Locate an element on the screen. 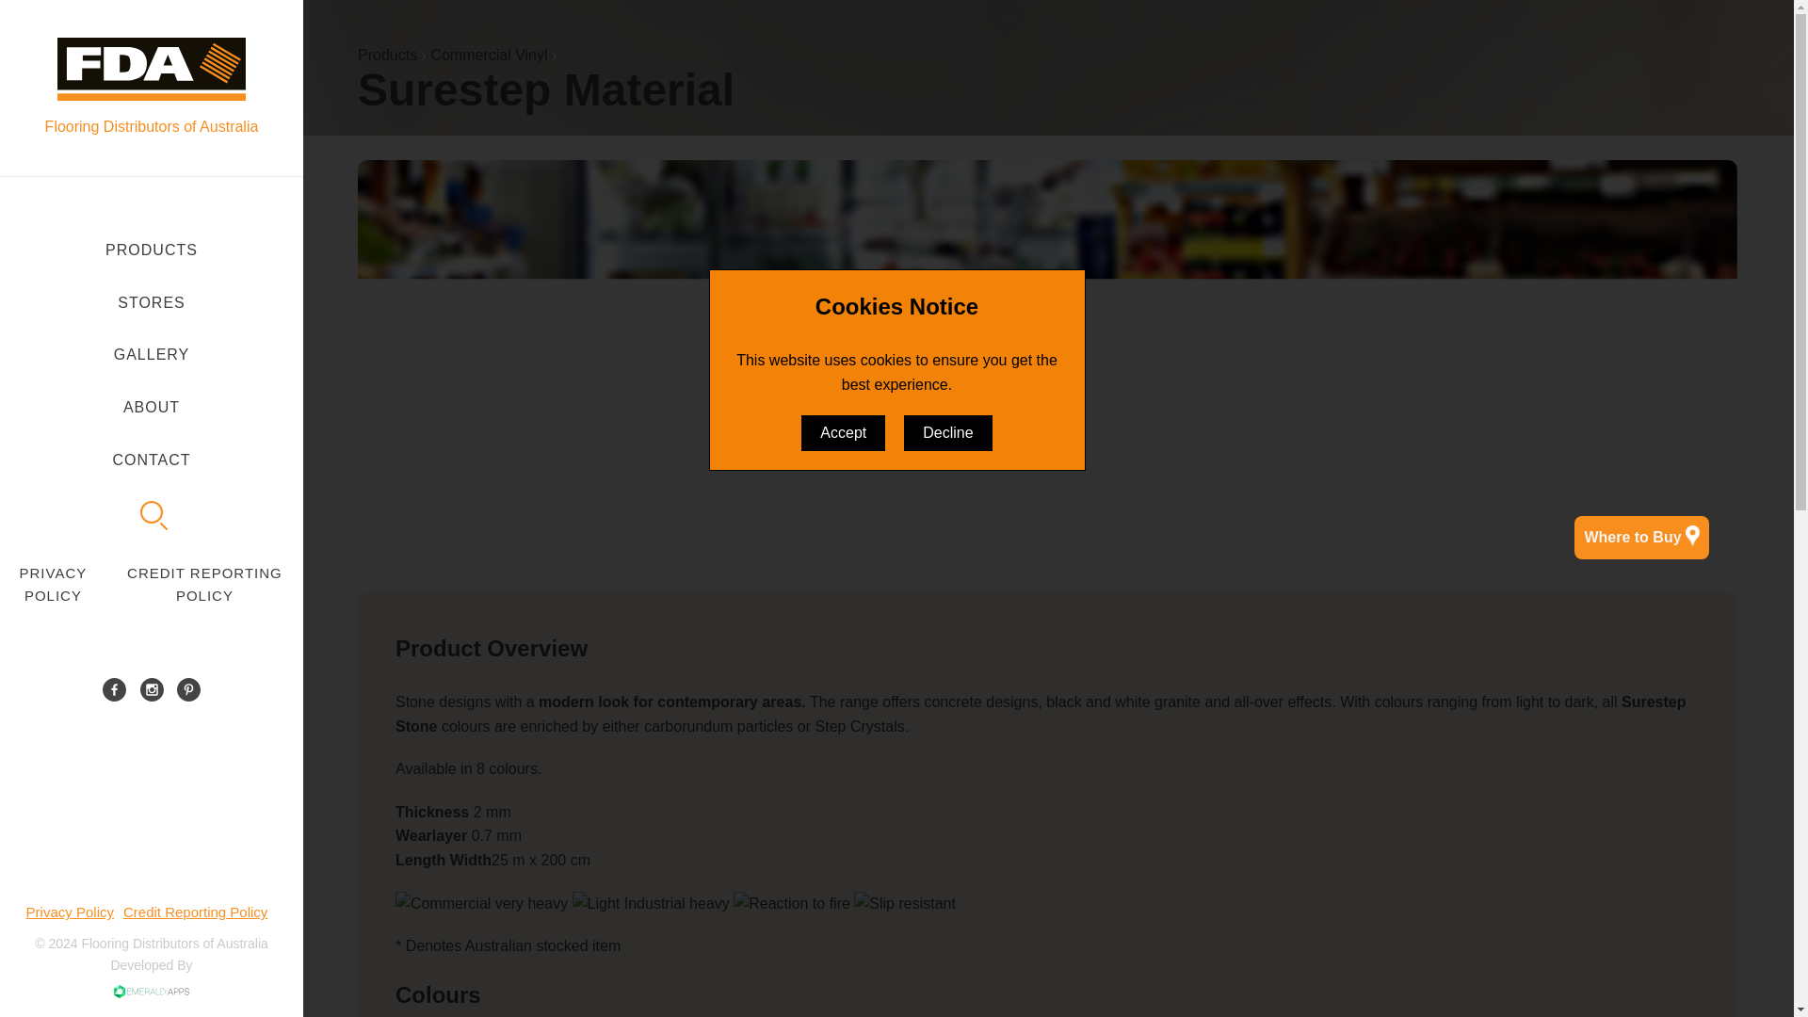 This screenshot has height=1017, width=1808. STORES is located at coordinates (152, 302).